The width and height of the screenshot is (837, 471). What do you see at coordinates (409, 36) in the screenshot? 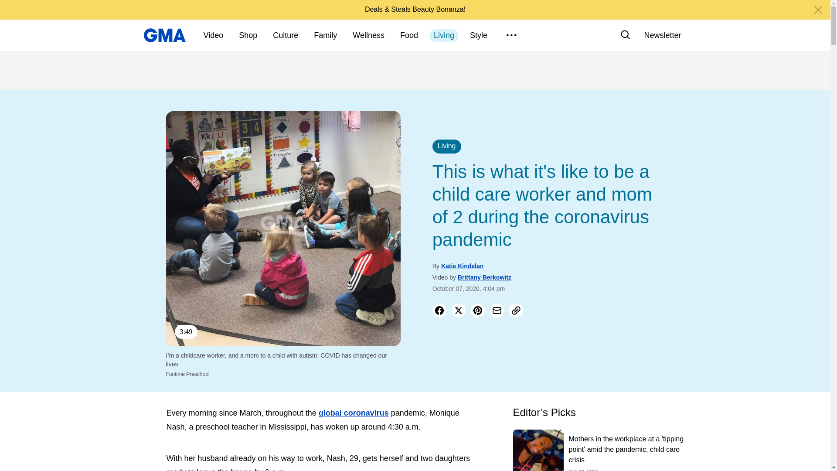
I see `Food` at bounding box center [409, 36].